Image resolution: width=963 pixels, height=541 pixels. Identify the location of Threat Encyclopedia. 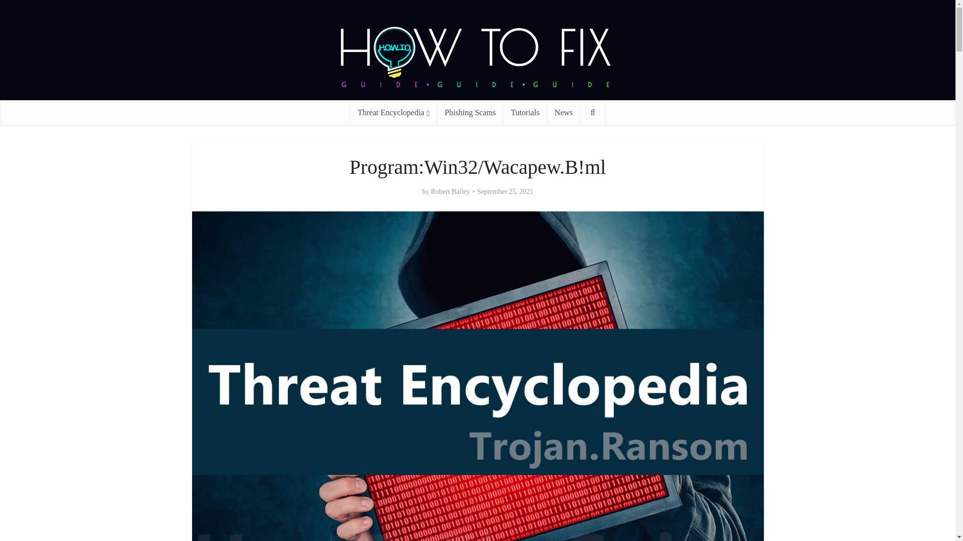
(393, 112).